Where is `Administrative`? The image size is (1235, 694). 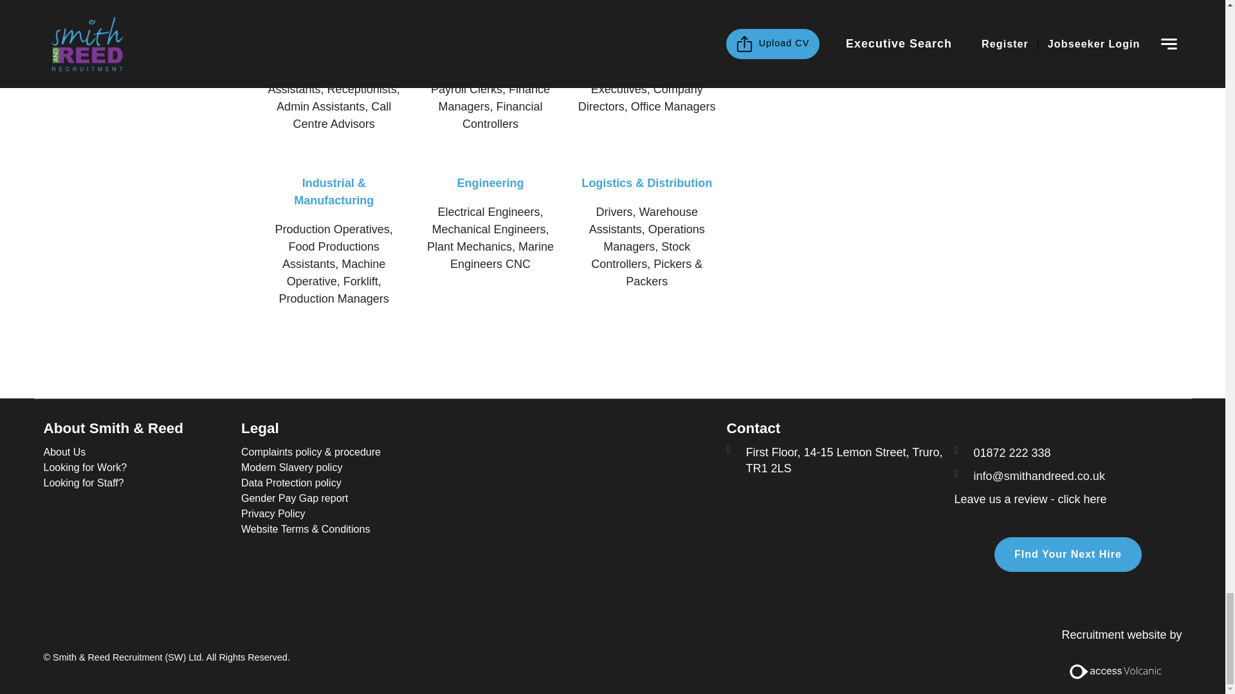 Administrative is located at coordinates (333, 42).